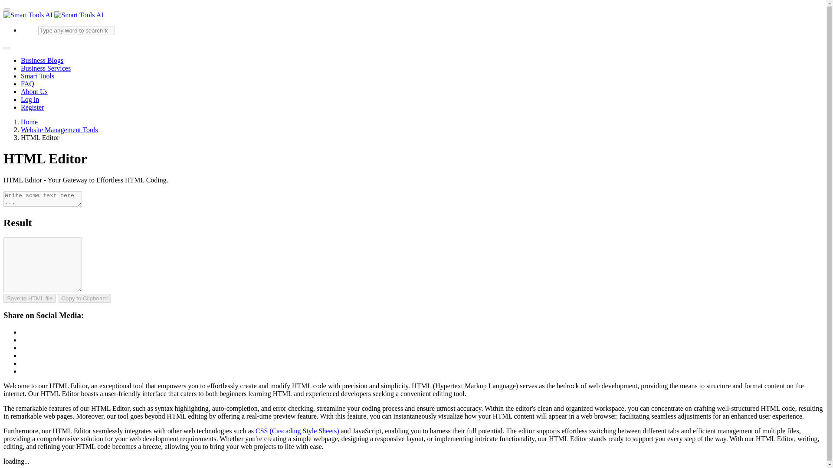 The height and width of the screenshot is (468, 833). I want to click on Smart Tools, so click(37, 76).